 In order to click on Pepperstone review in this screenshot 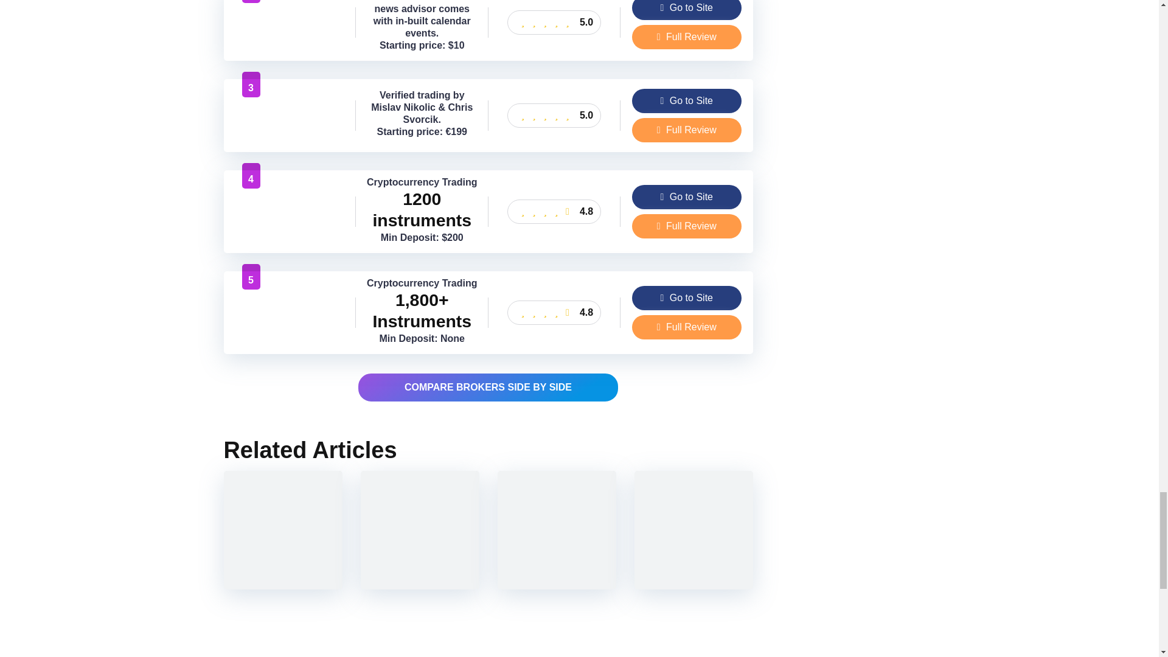, I will do `click(290, 232)`.